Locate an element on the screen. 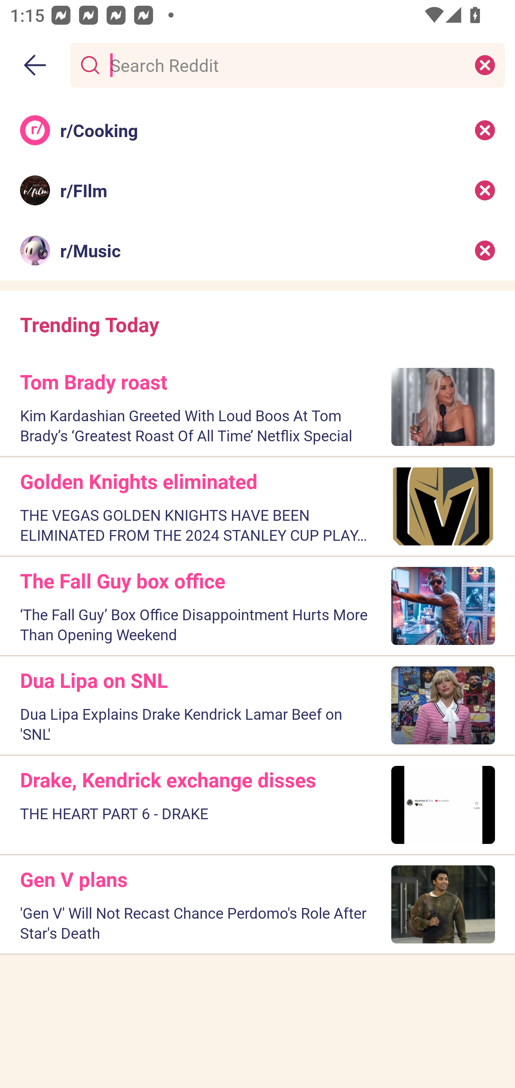 This screenshot has width=515, height=1088. Search Reddit is located at coordinates (285, 64).